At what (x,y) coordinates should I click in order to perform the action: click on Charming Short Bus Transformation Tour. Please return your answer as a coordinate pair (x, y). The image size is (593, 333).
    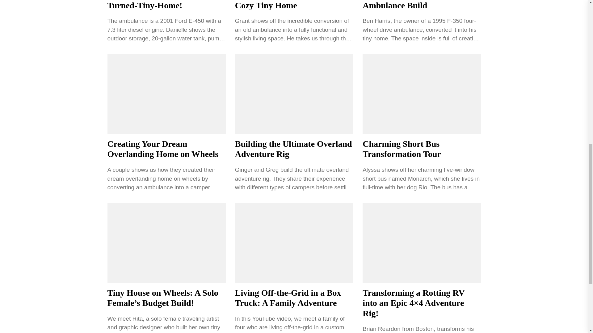
    Looking at the image, I should click on (402, 149).